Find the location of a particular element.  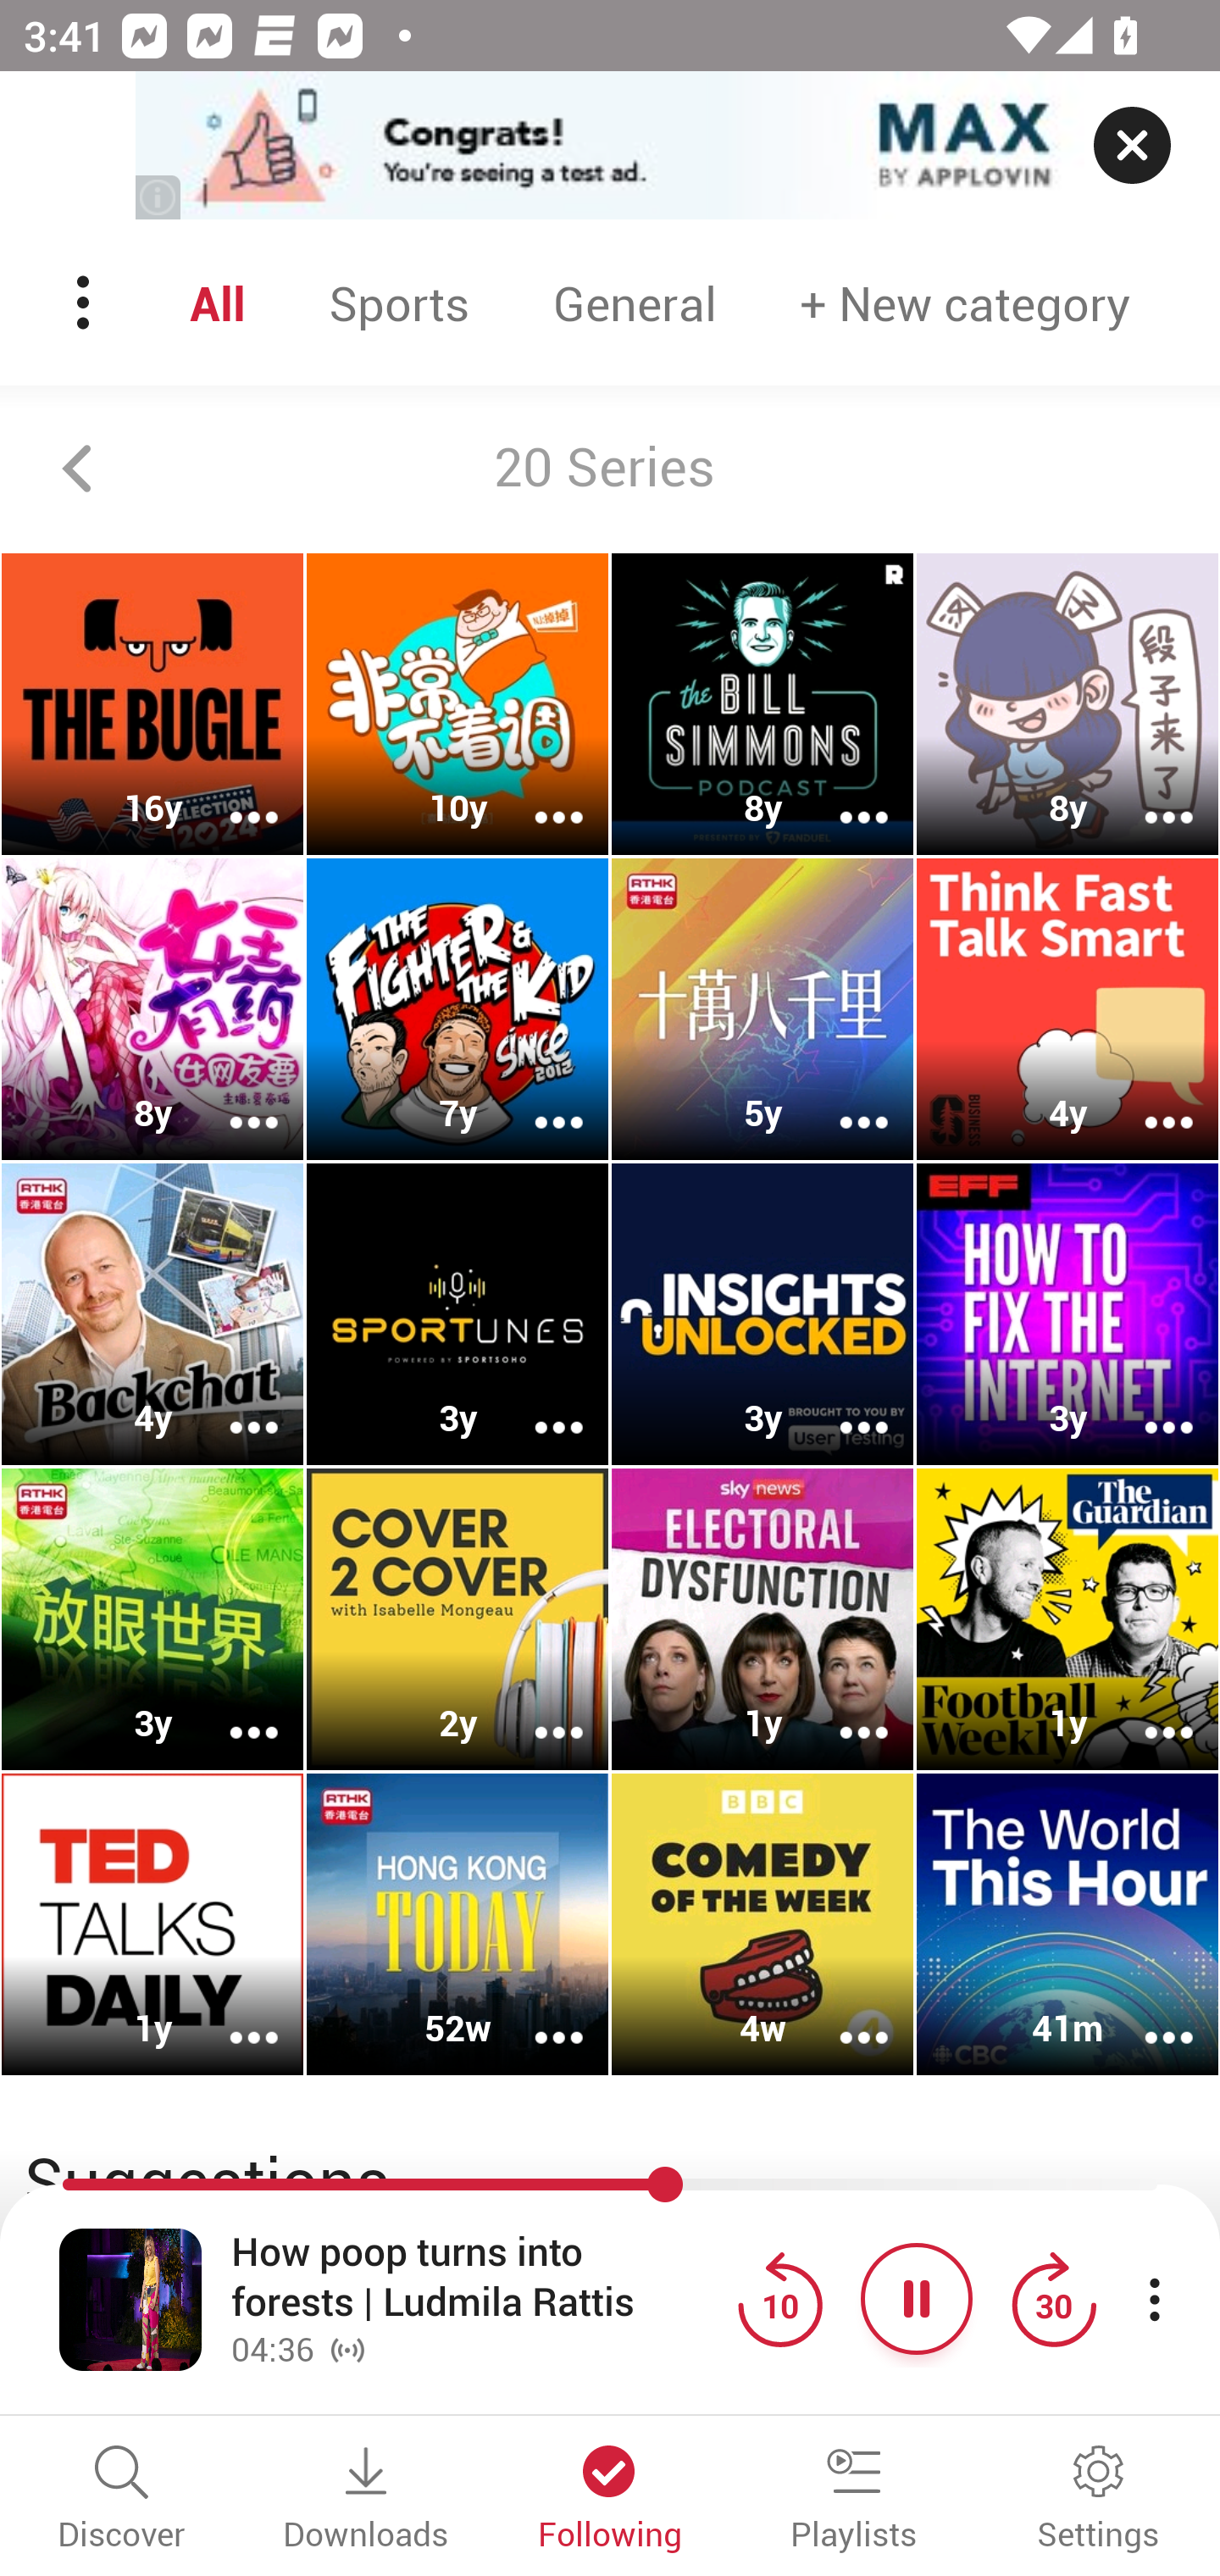

Following is located at coordinates (610, 2500).